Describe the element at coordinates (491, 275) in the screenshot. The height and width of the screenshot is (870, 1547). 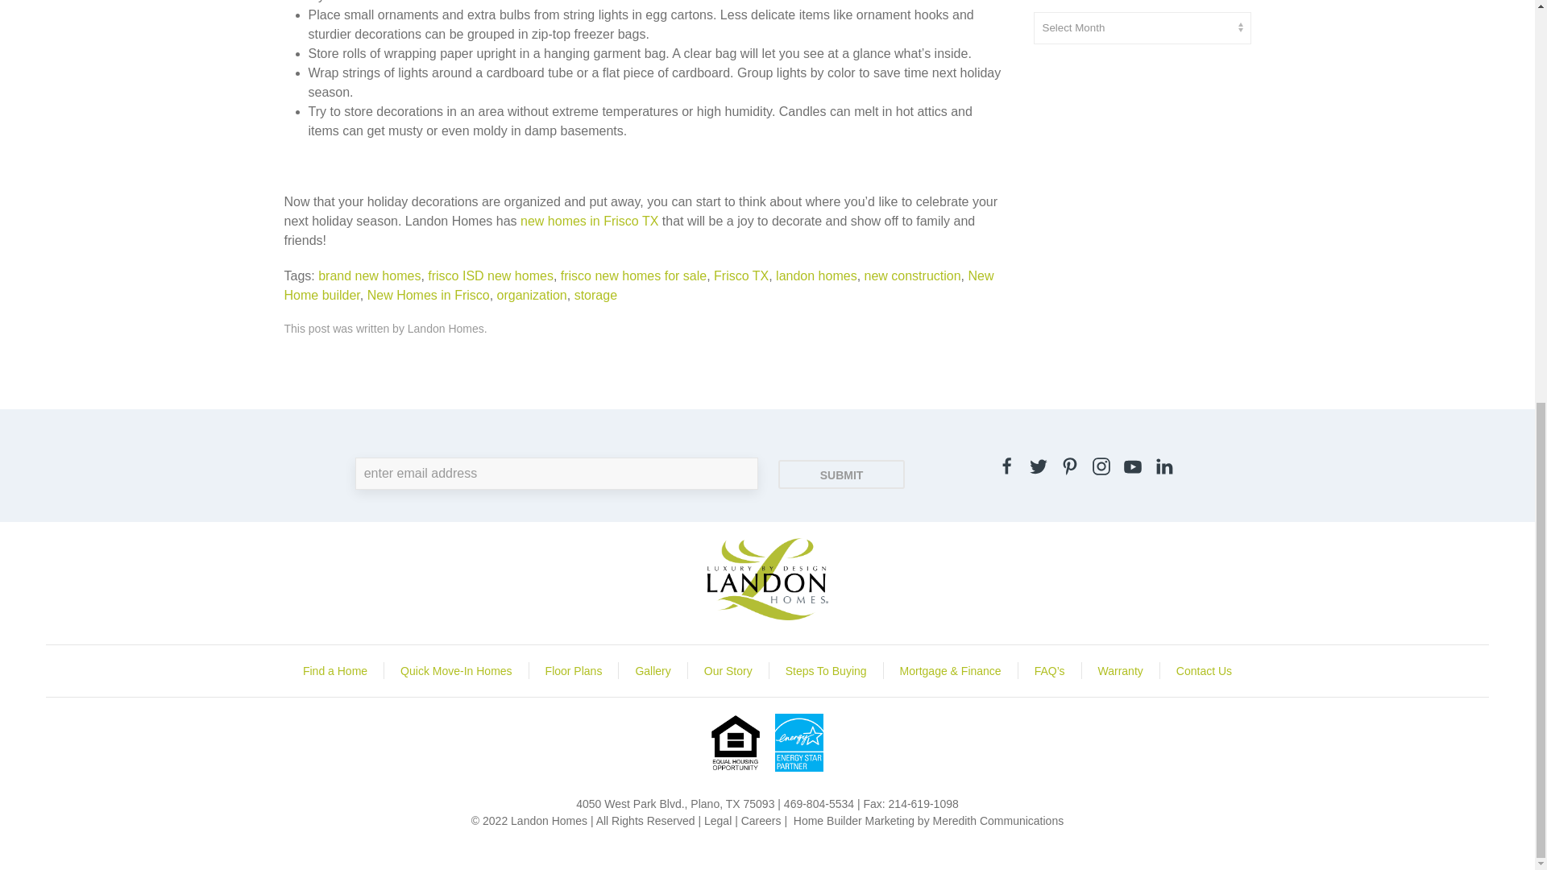
I see `frisco ISD new homes` at that location.